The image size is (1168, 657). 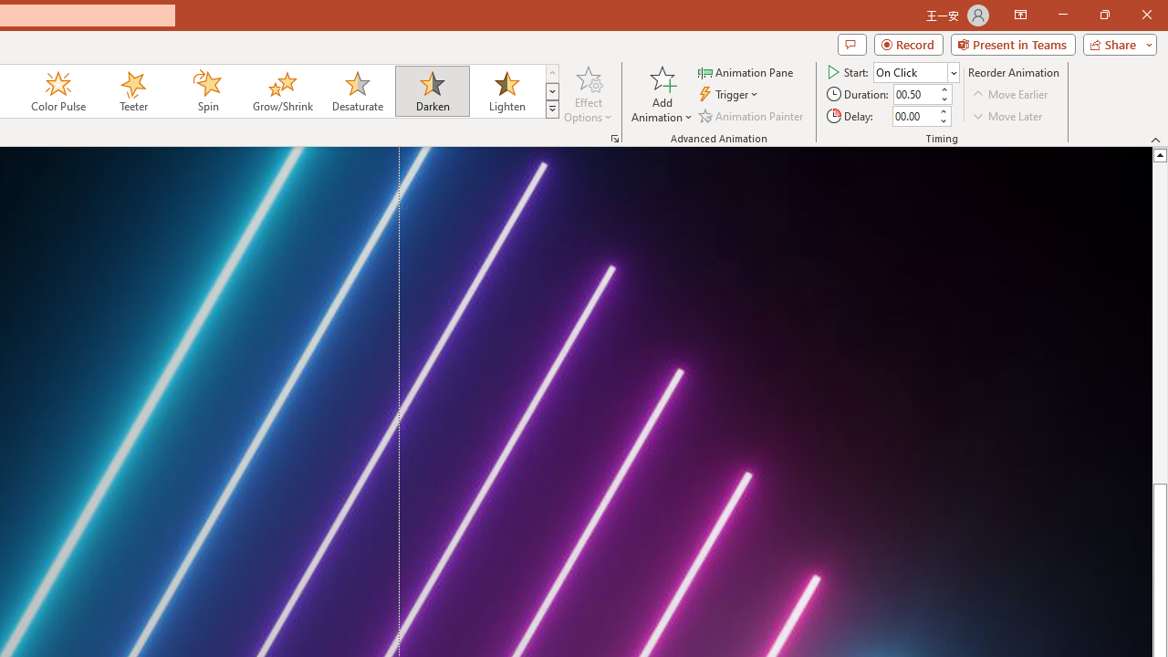 What do you see at coordinates (943, 120) in the screenshot?
I see `Less` at bounding box center [943, 120].